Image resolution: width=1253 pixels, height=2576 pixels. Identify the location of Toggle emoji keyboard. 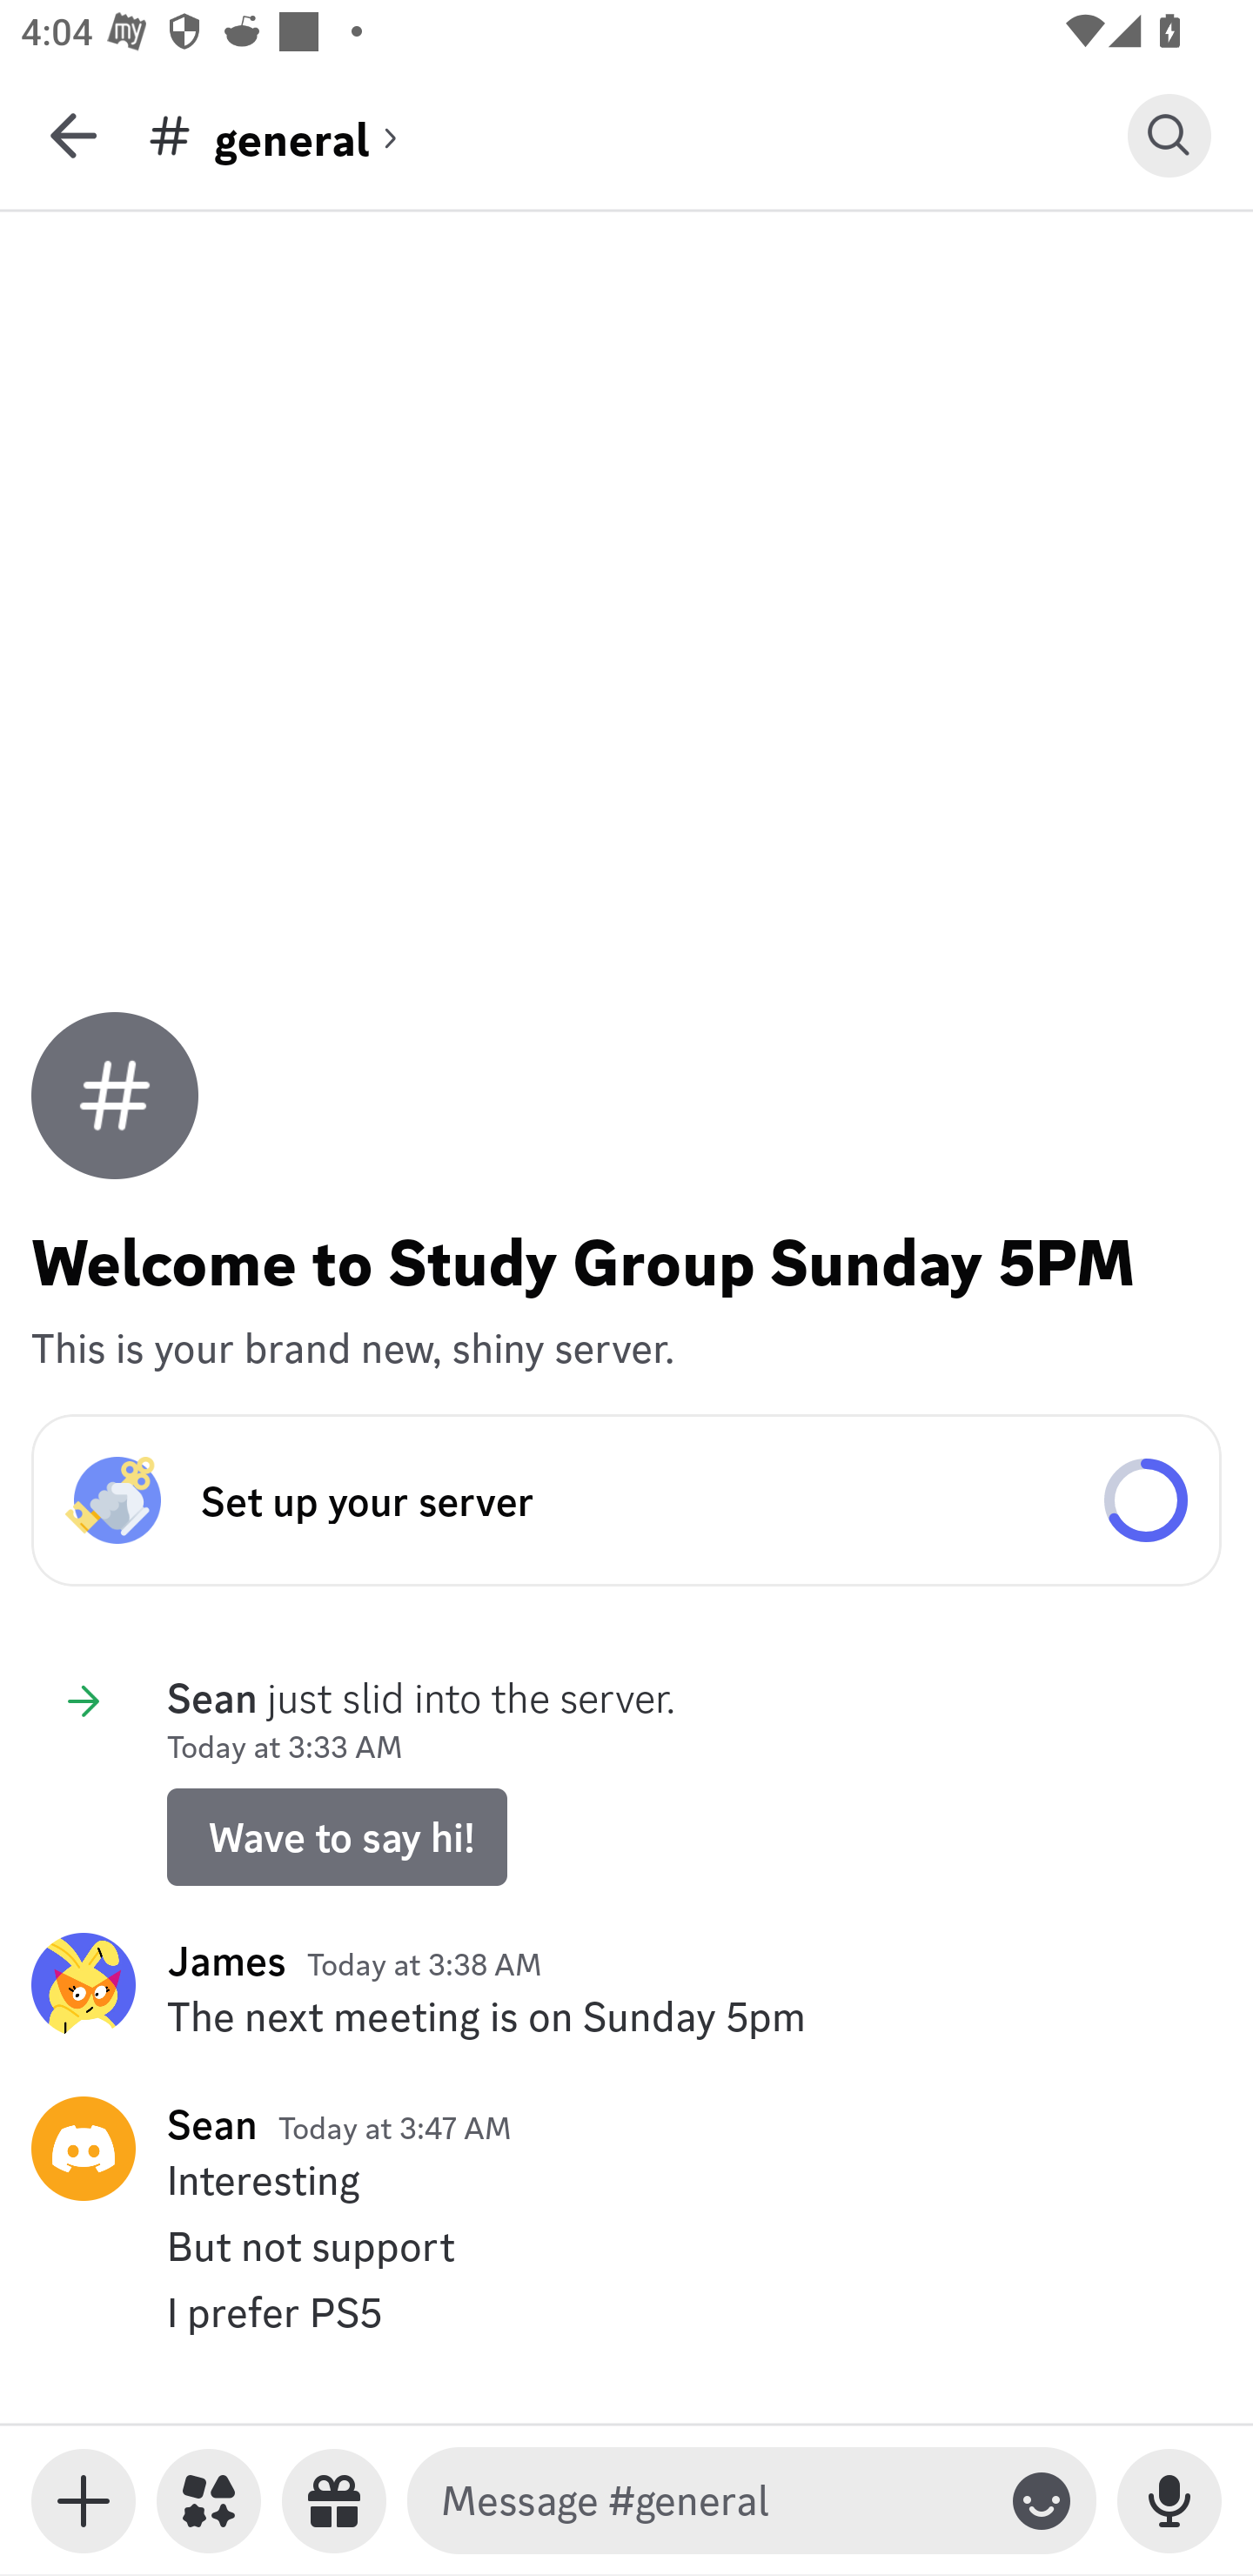
(1042, 2501).